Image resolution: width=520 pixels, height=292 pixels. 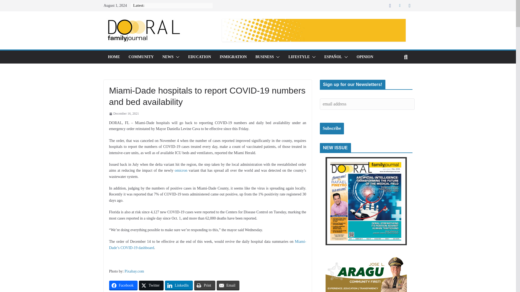 What do you see at coordinates (331, 128) in the screenshot?
I see `Subscribe` at bounding box center [331, 128].